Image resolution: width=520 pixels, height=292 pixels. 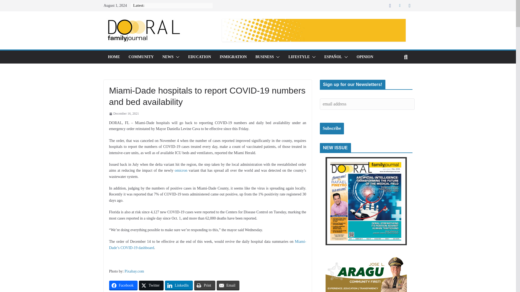 What do you see at coordinates (331, 128) in the screenshot?
I see `Subscribe` at bounding box center [331, 128].